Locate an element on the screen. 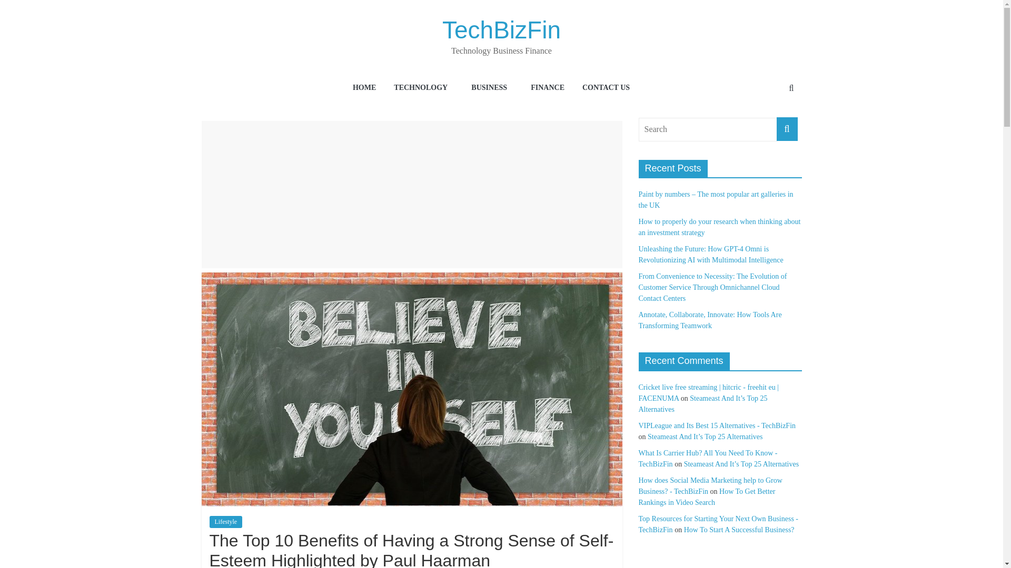  HOME is located at coordinates (364, 88).